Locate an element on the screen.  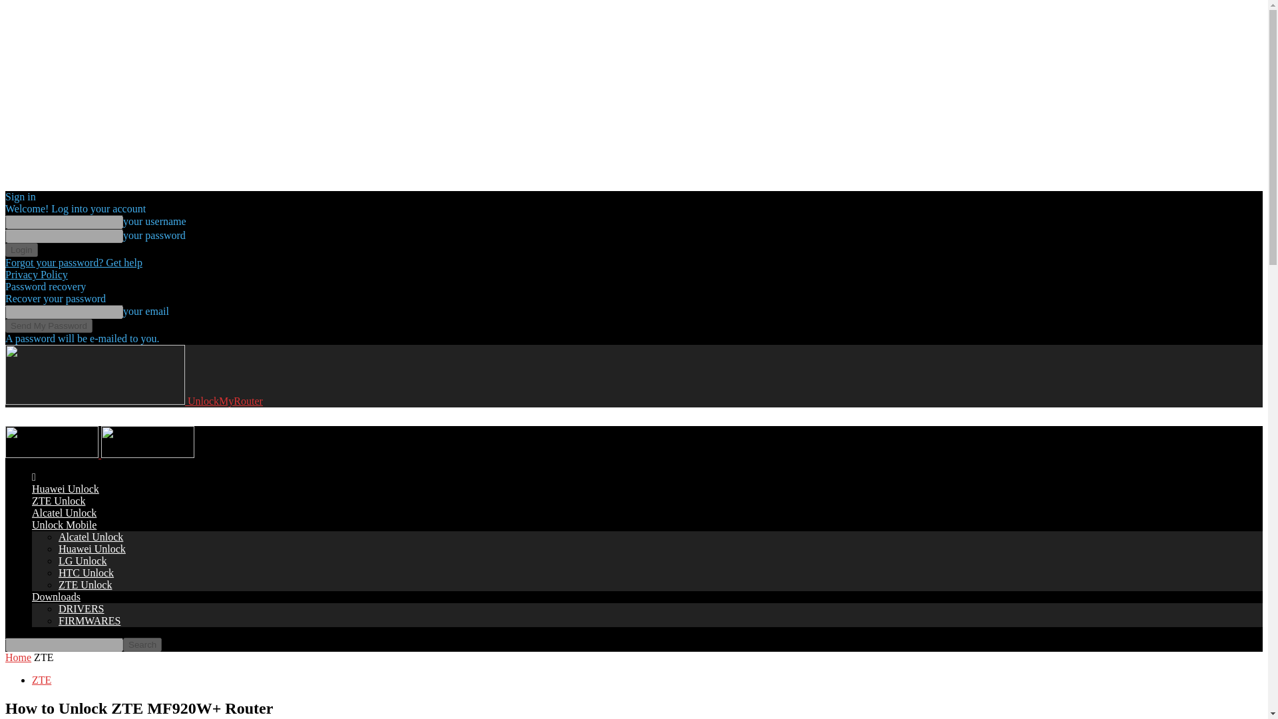
Search is located at coordinates (142, 644).